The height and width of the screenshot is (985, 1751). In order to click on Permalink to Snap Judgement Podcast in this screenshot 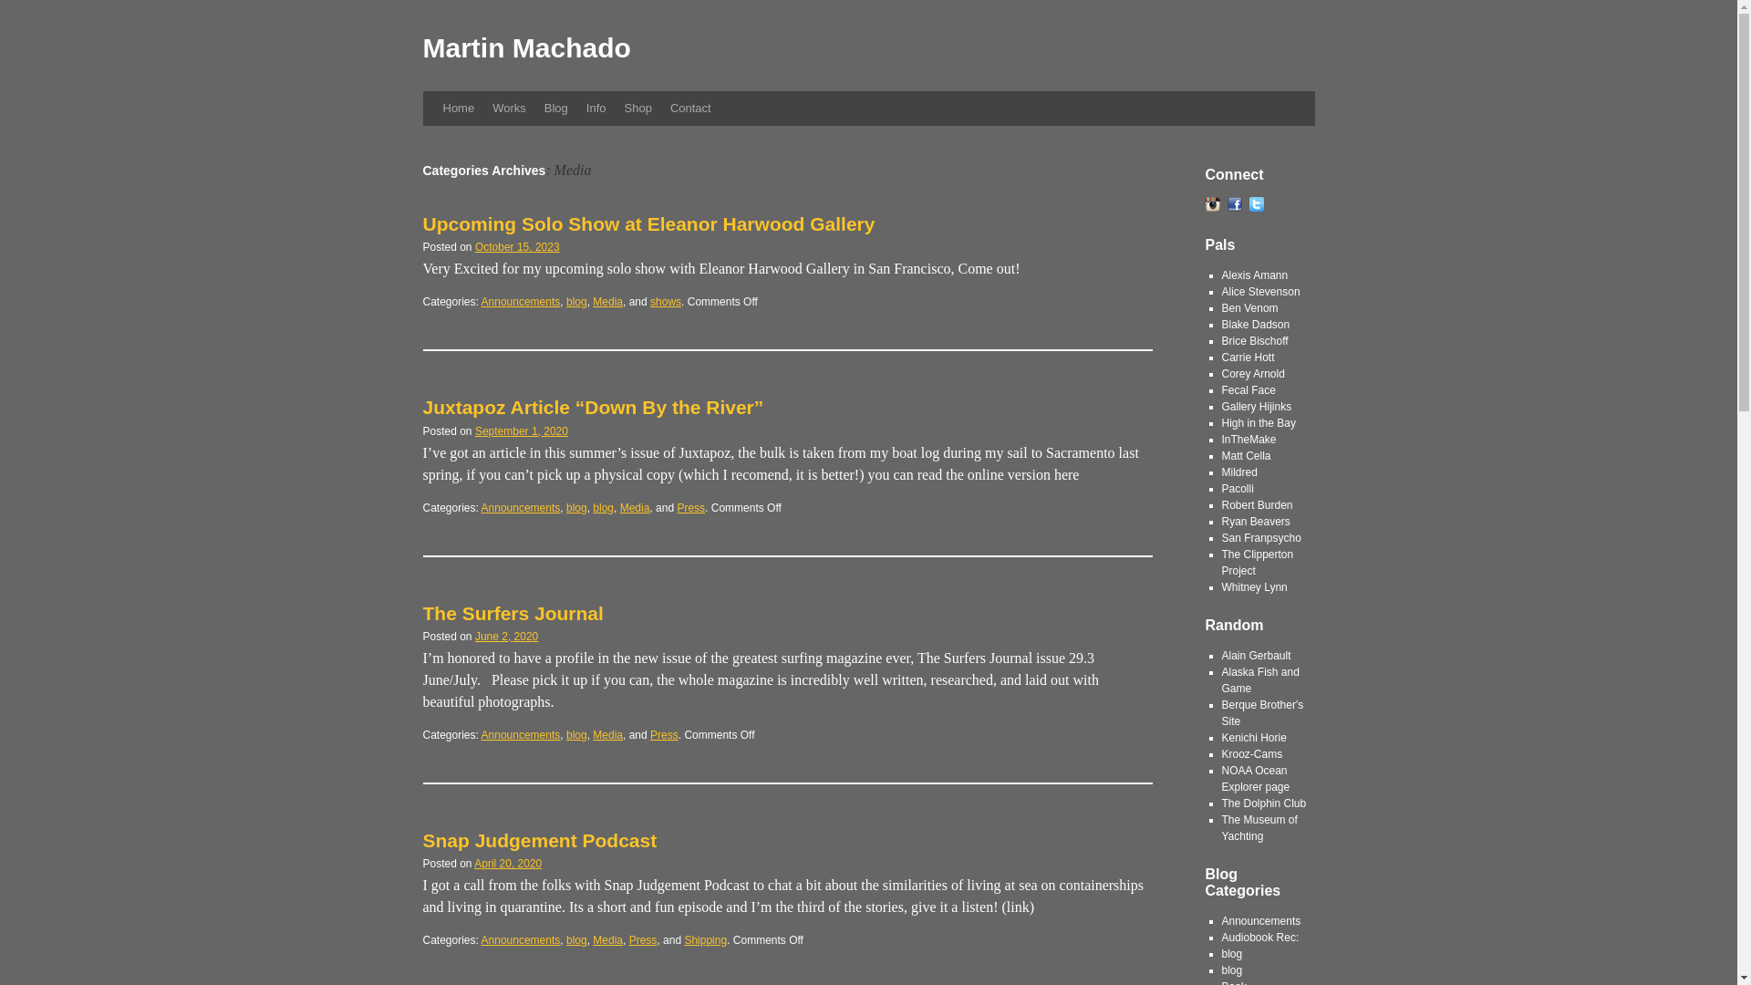, I will do `click(540, 841)`.